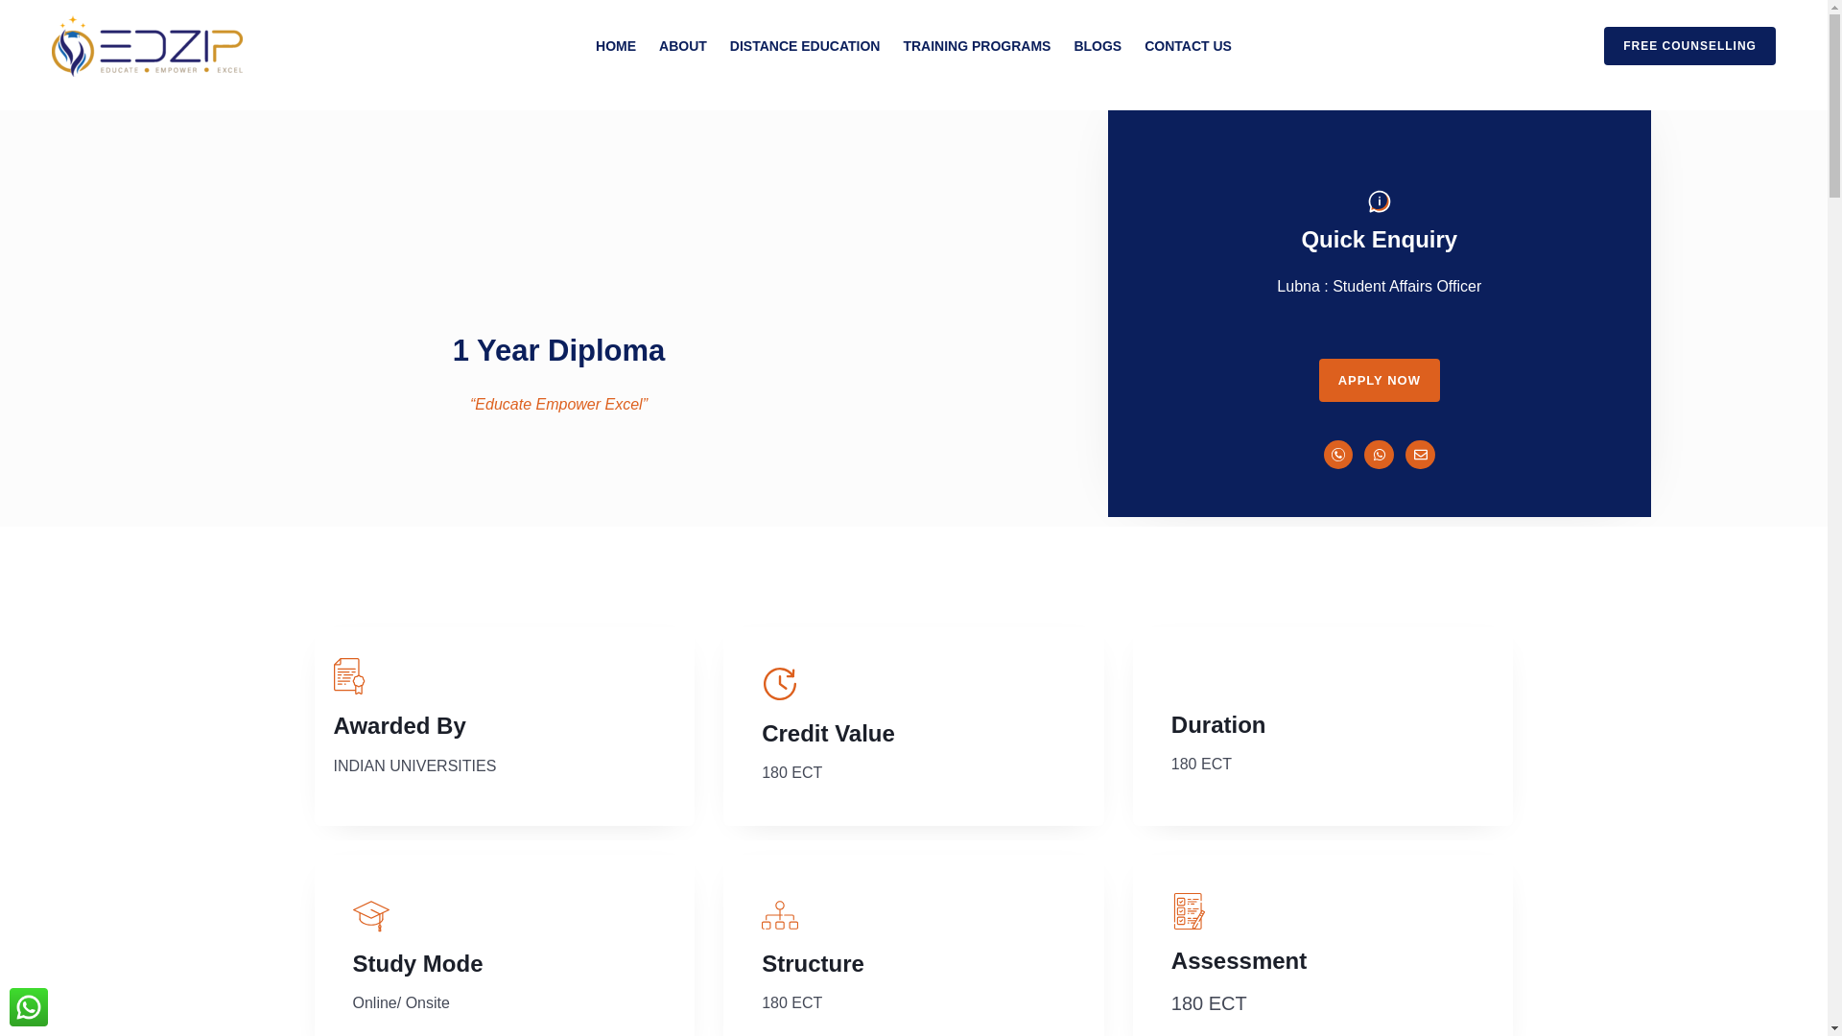 This screenshot has height=1036, width=1842. I want to click on HOME, so click(616, 46).